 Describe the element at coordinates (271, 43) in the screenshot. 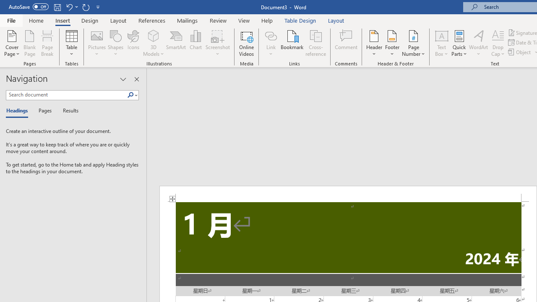

I see `Link` at that location.